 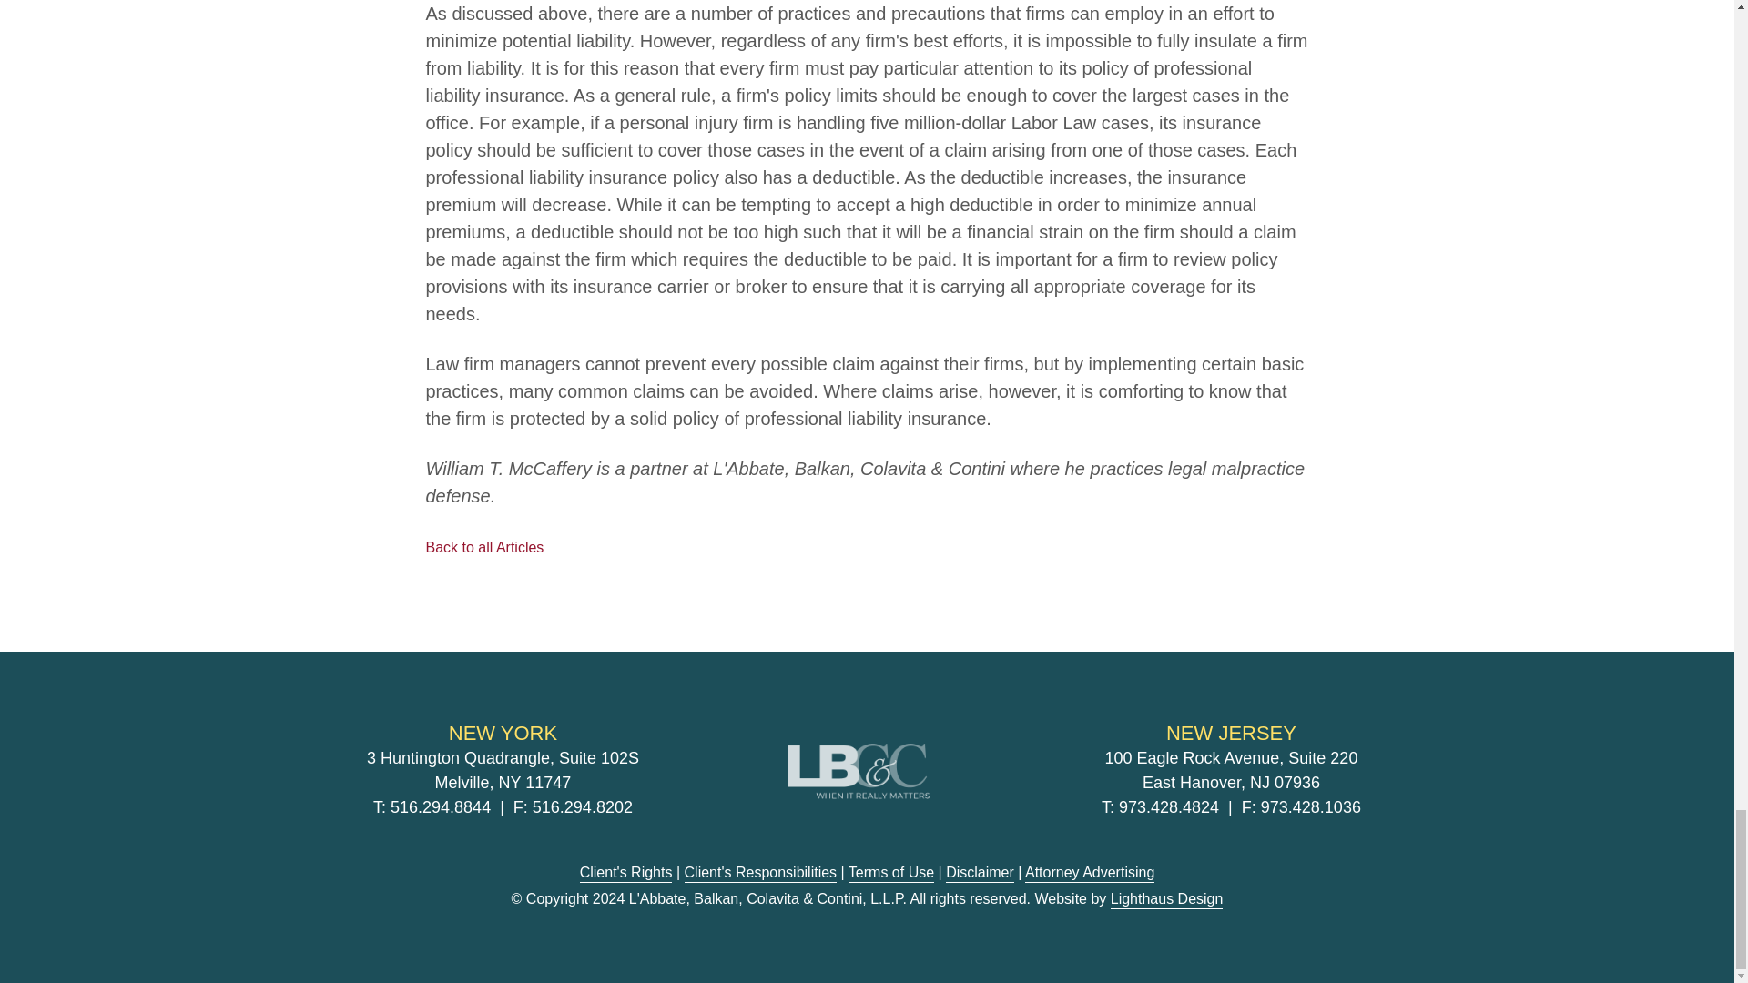 What do you see at coordinates (761, 874) in the screenshot?
I see `Client's Responsibilities` at bounding box center [761, 874].